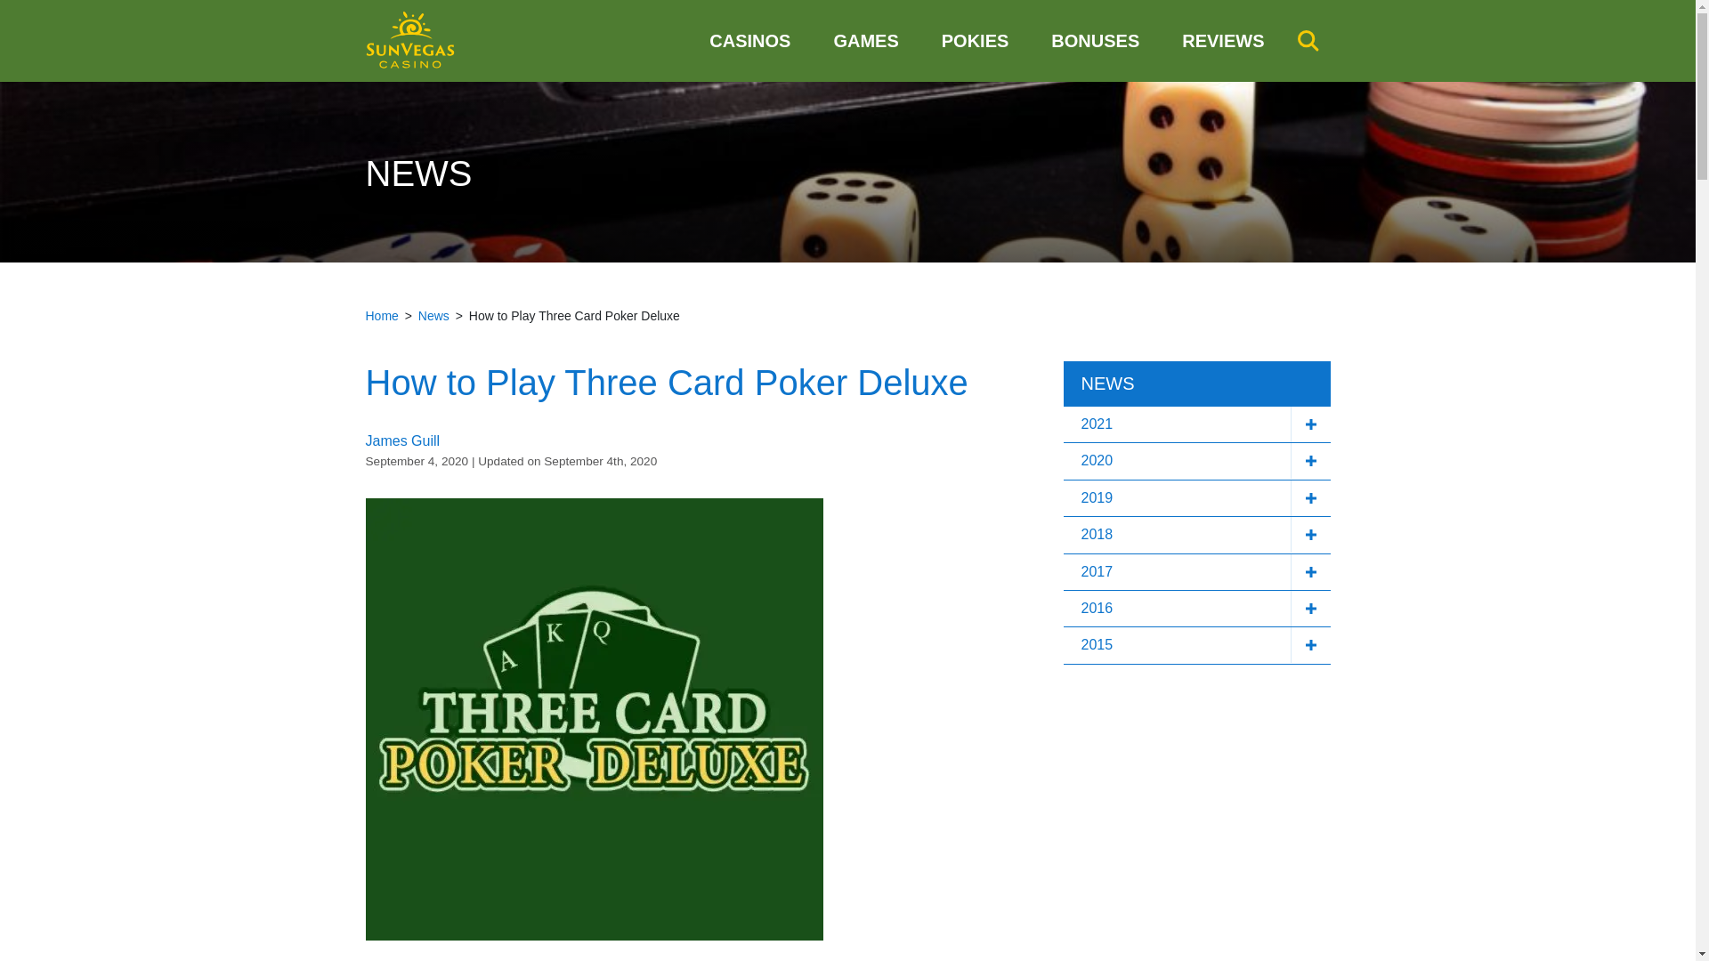 This screenshot has height=961, width=1709. What do you see at coordinates (1196, 498) in the screenshot?
I see `2019` at bounding box center [1196, 498].